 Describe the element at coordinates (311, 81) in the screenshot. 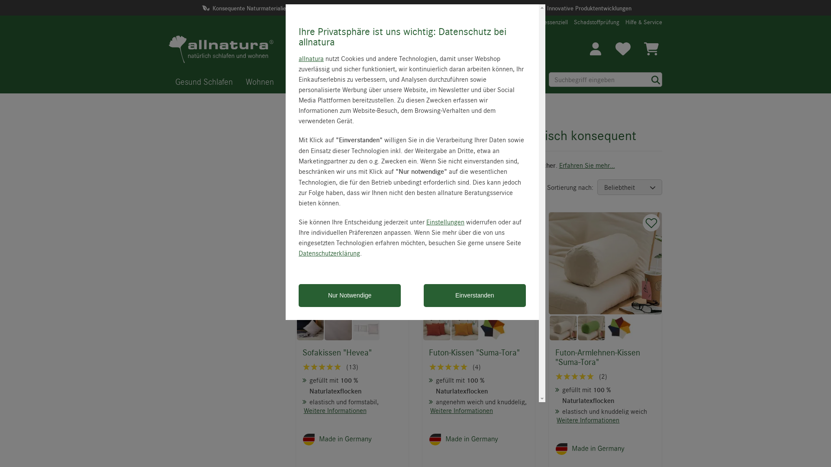

I see `Kind & Jugend` at that location.